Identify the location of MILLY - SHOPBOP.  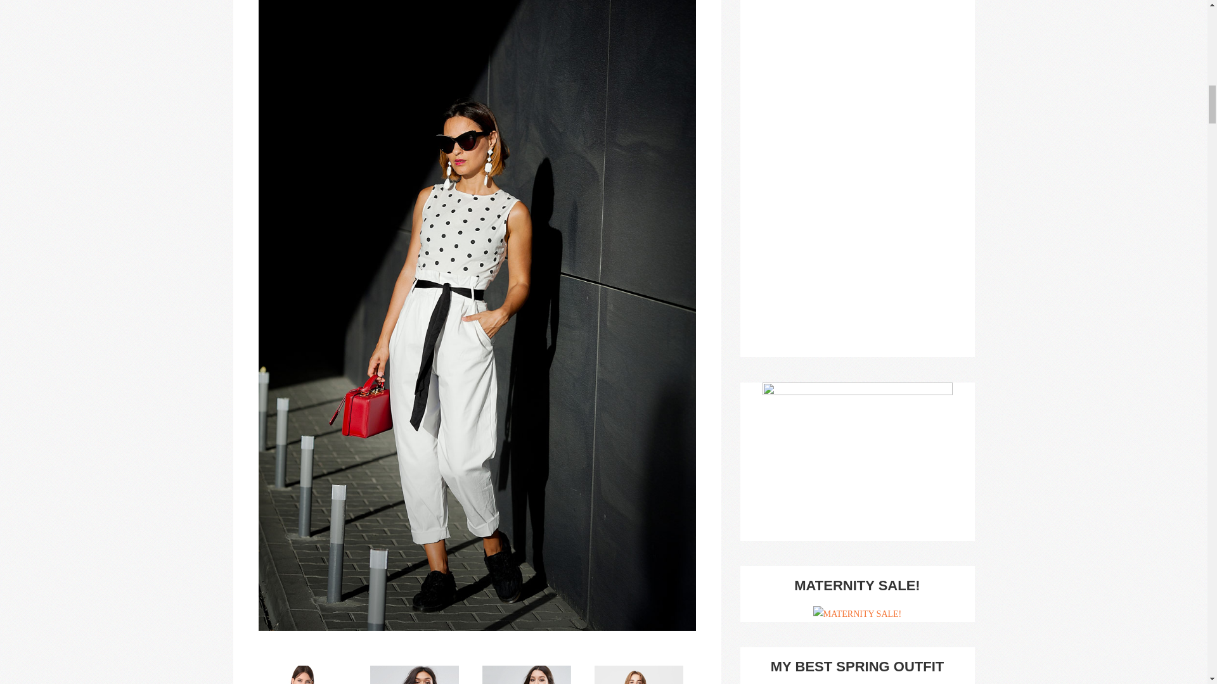
(308, 674).